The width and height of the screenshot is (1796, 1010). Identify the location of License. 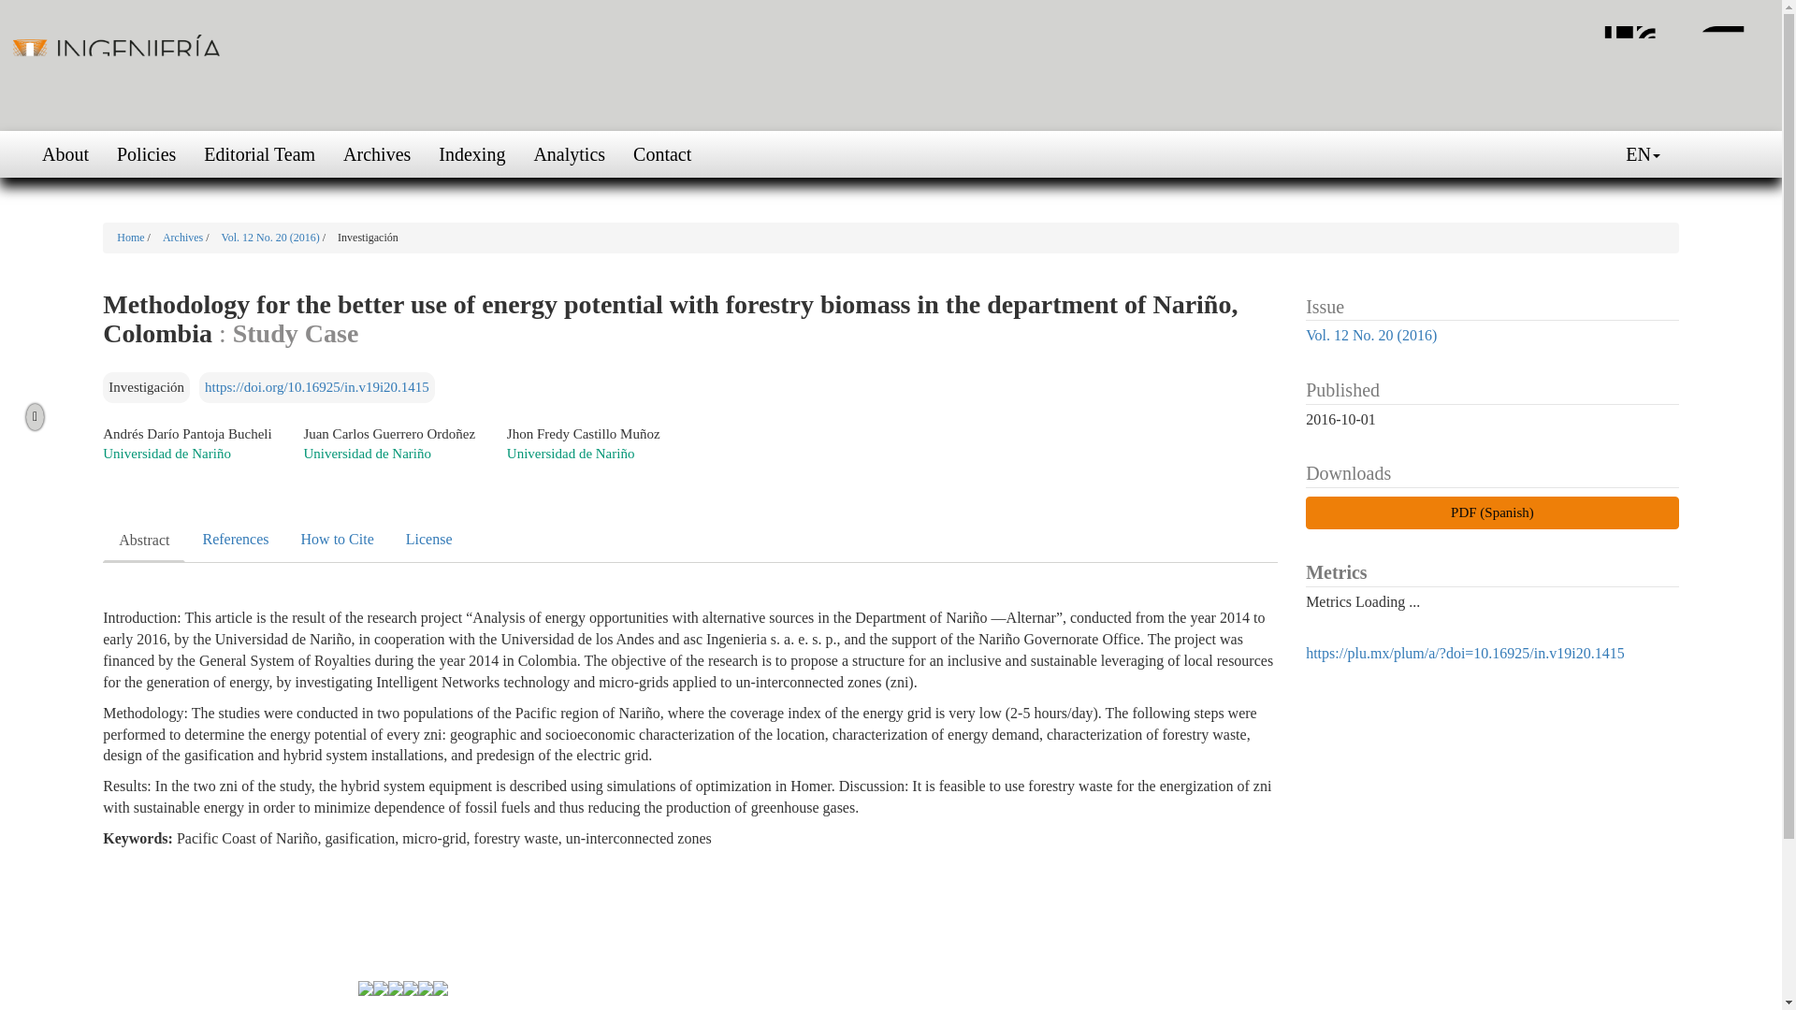
(428, 539).